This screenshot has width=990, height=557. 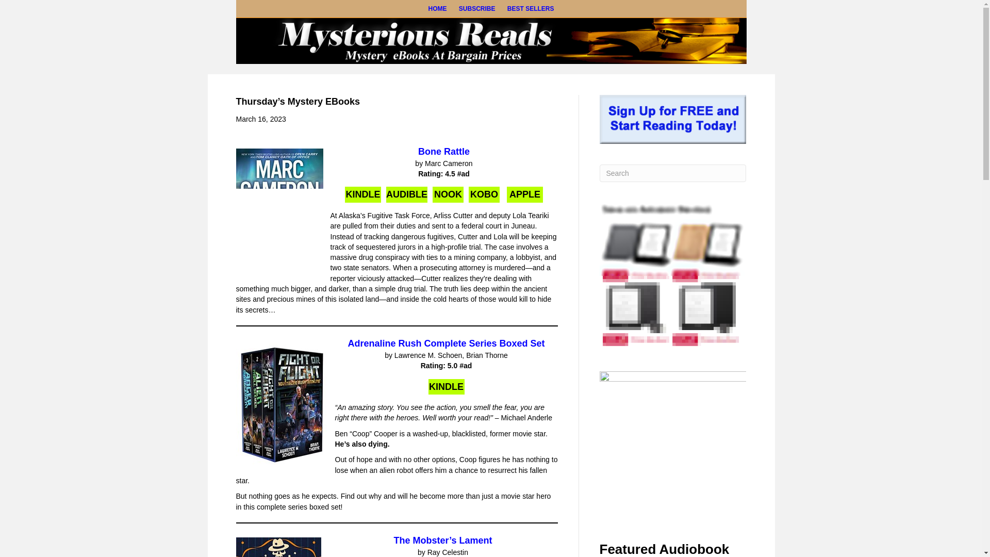 I want to click on KOBO, so click(x=484, y=194).